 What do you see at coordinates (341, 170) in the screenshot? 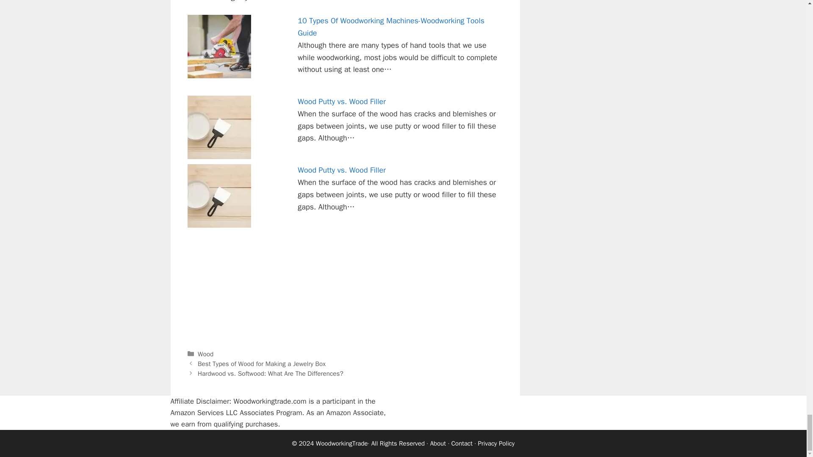
I see `Wood Putty vs. Wood Filler` at bounding box center [341, 170].